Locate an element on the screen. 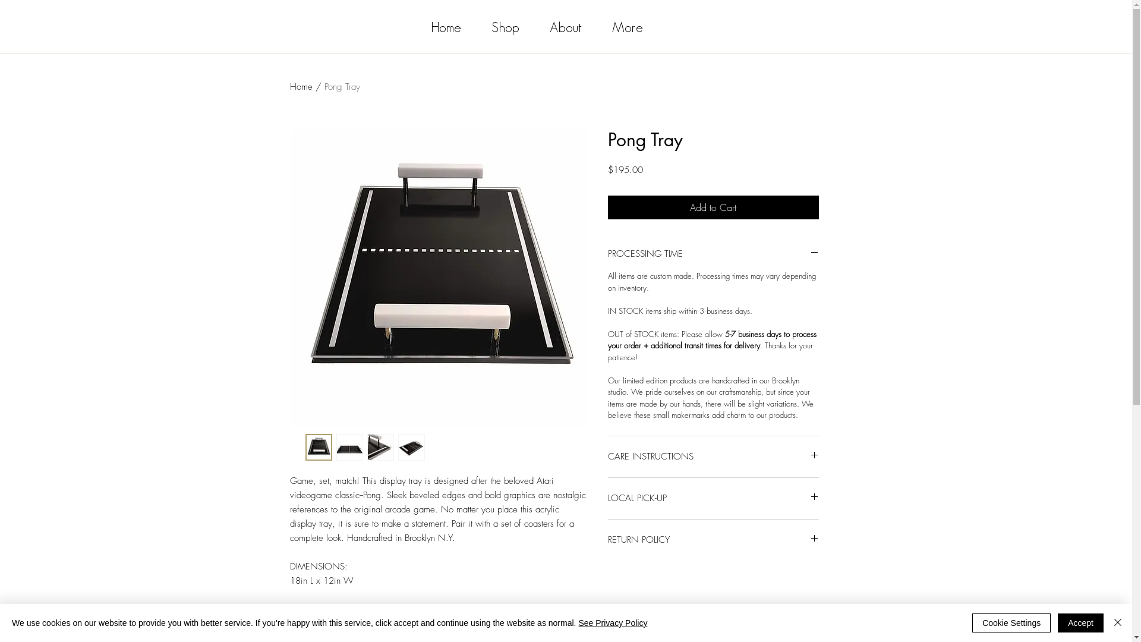 The width and height of the screenshot is (1141, 642). Add to Cart is located at coordinates (713, 207).